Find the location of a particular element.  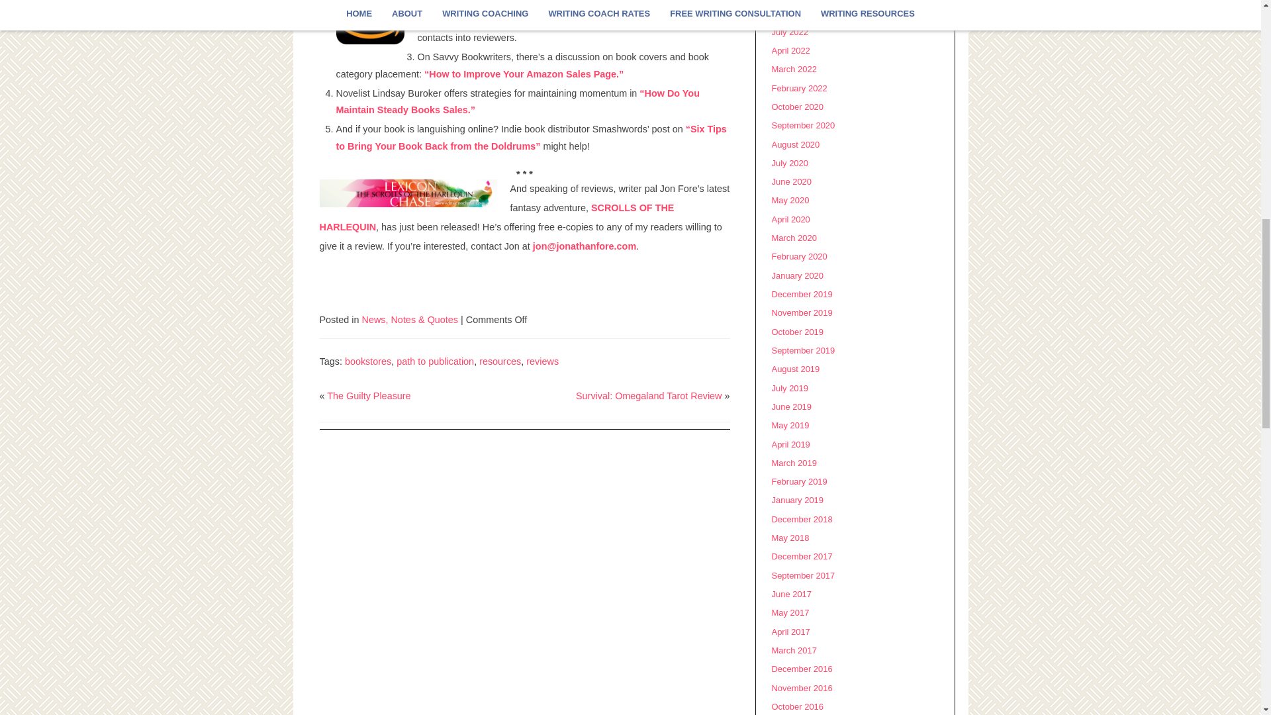

YOUR FIRST is located at coordinates (678, 4).